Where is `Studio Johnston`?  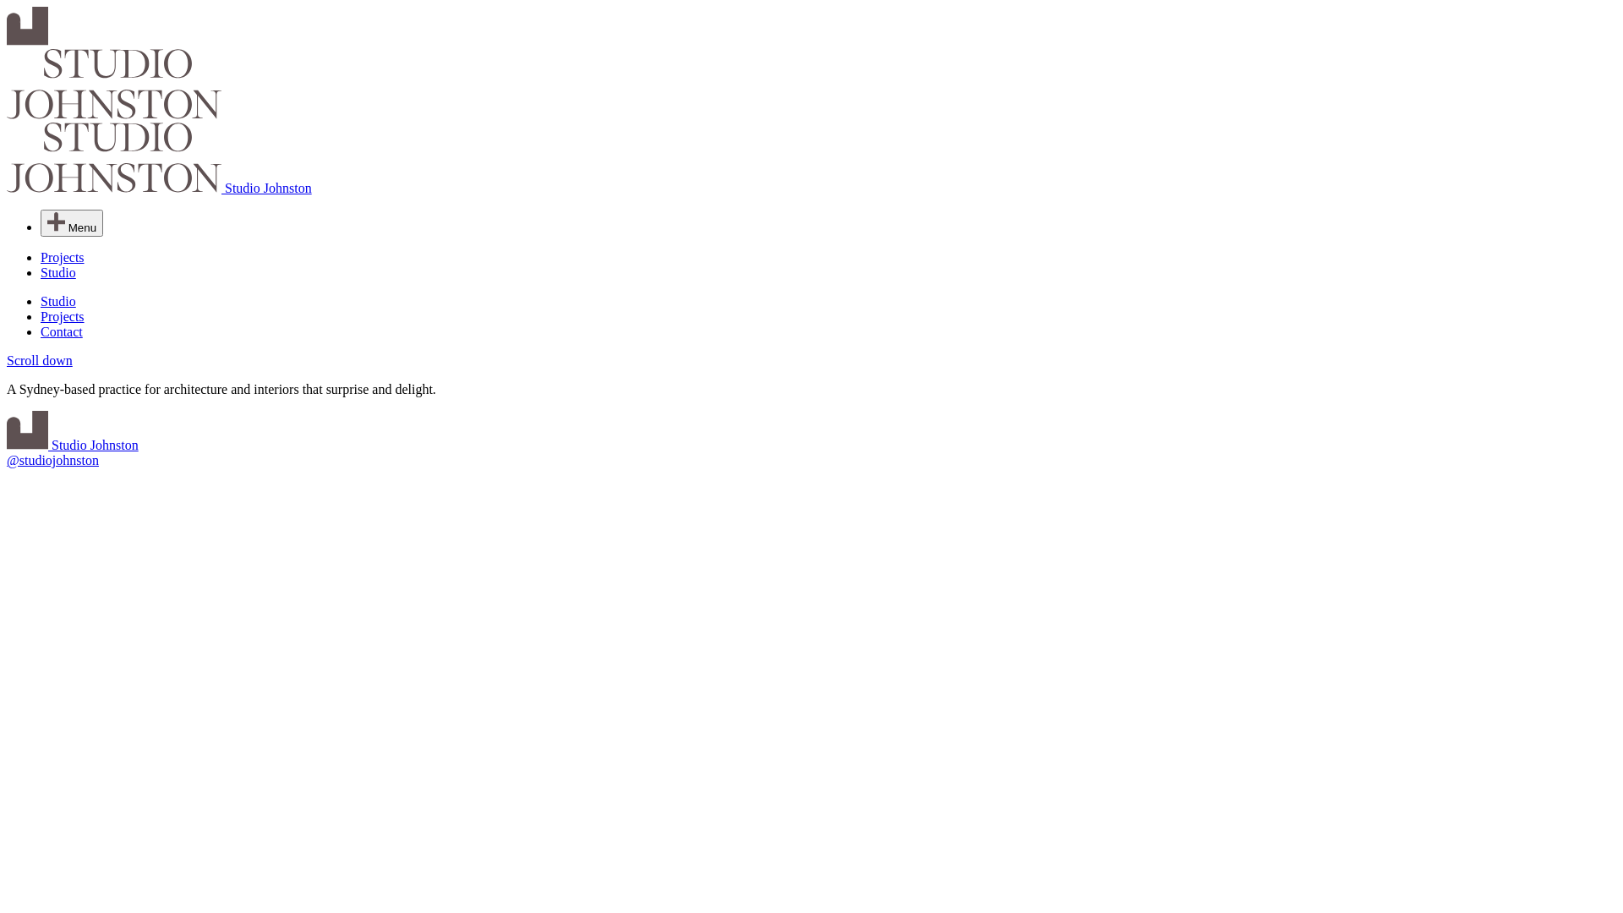 Studio Johnston is located at coordinates (73, 445).